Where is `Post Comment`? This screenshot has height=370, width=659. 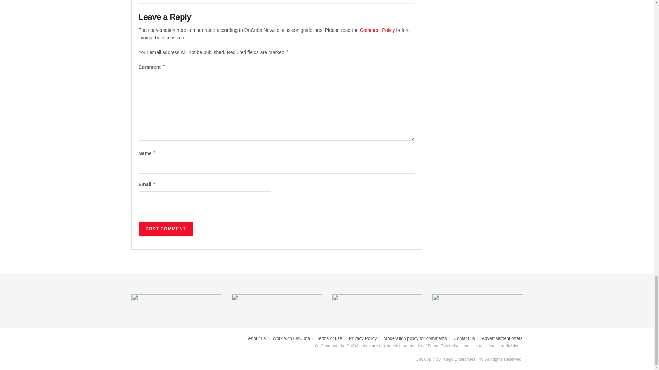
Post Comment is located at coordinates (165, 229).